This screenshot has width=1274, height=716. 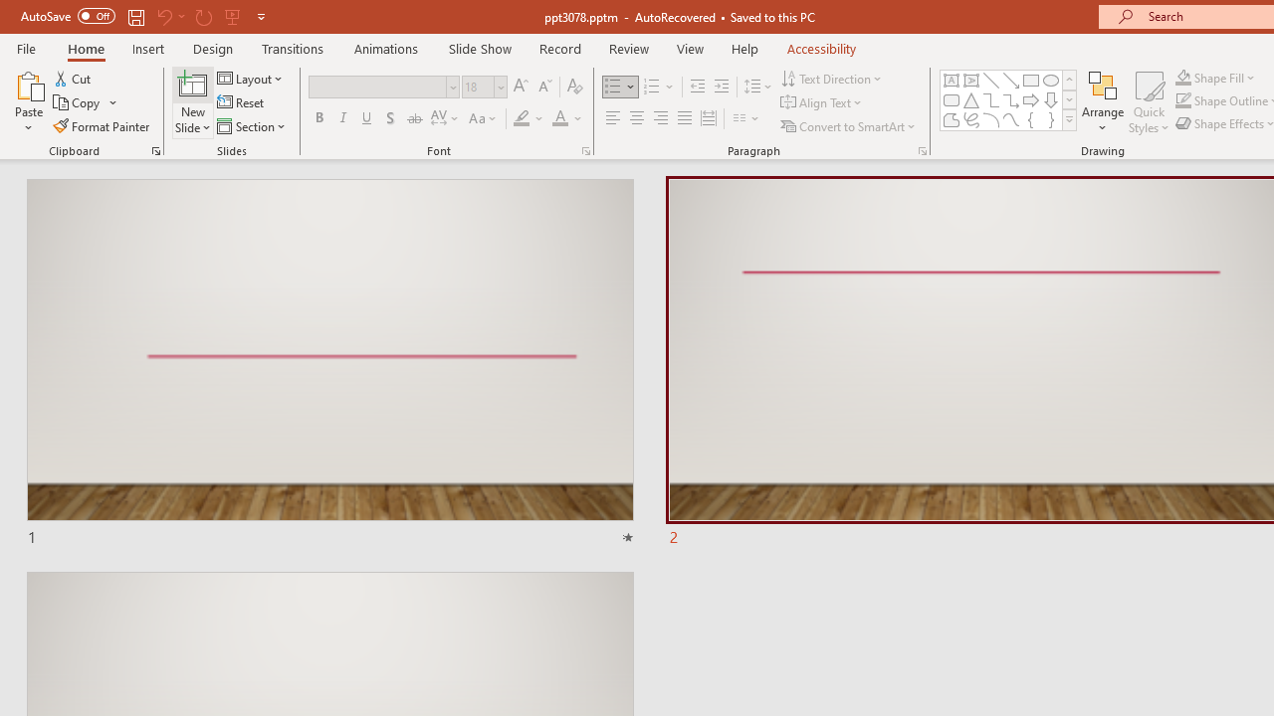 What do you see at coordinates (722, 88) in the screenshot?
I see `Increase Indent` at bounding box center [722, 88].